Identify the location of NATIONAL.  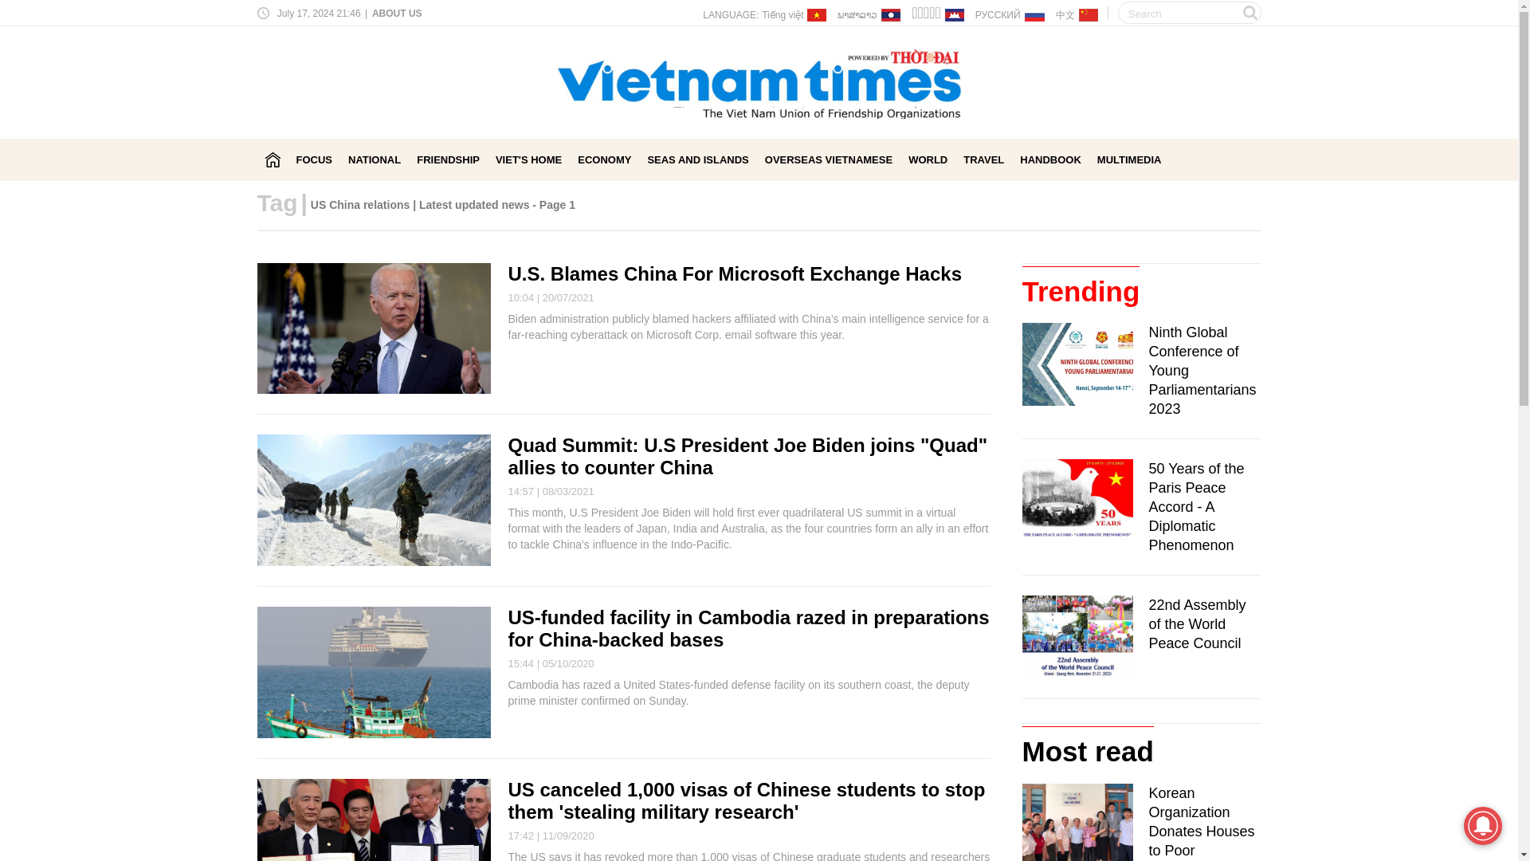
(375, 159).